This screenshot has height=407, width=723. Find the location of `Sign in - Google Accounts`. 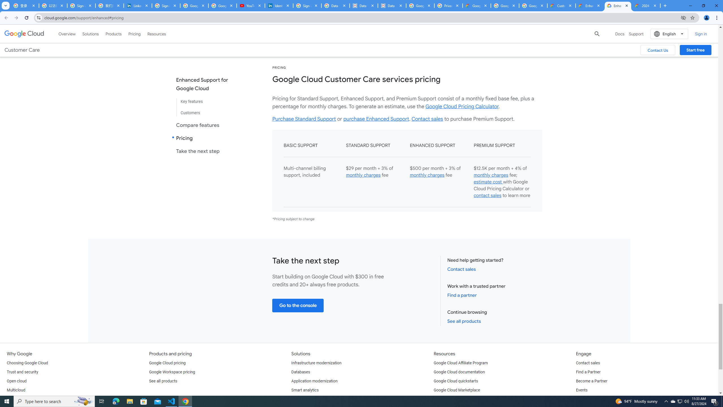

Sign in - Google Accounts is located at coordinates (81, 6).